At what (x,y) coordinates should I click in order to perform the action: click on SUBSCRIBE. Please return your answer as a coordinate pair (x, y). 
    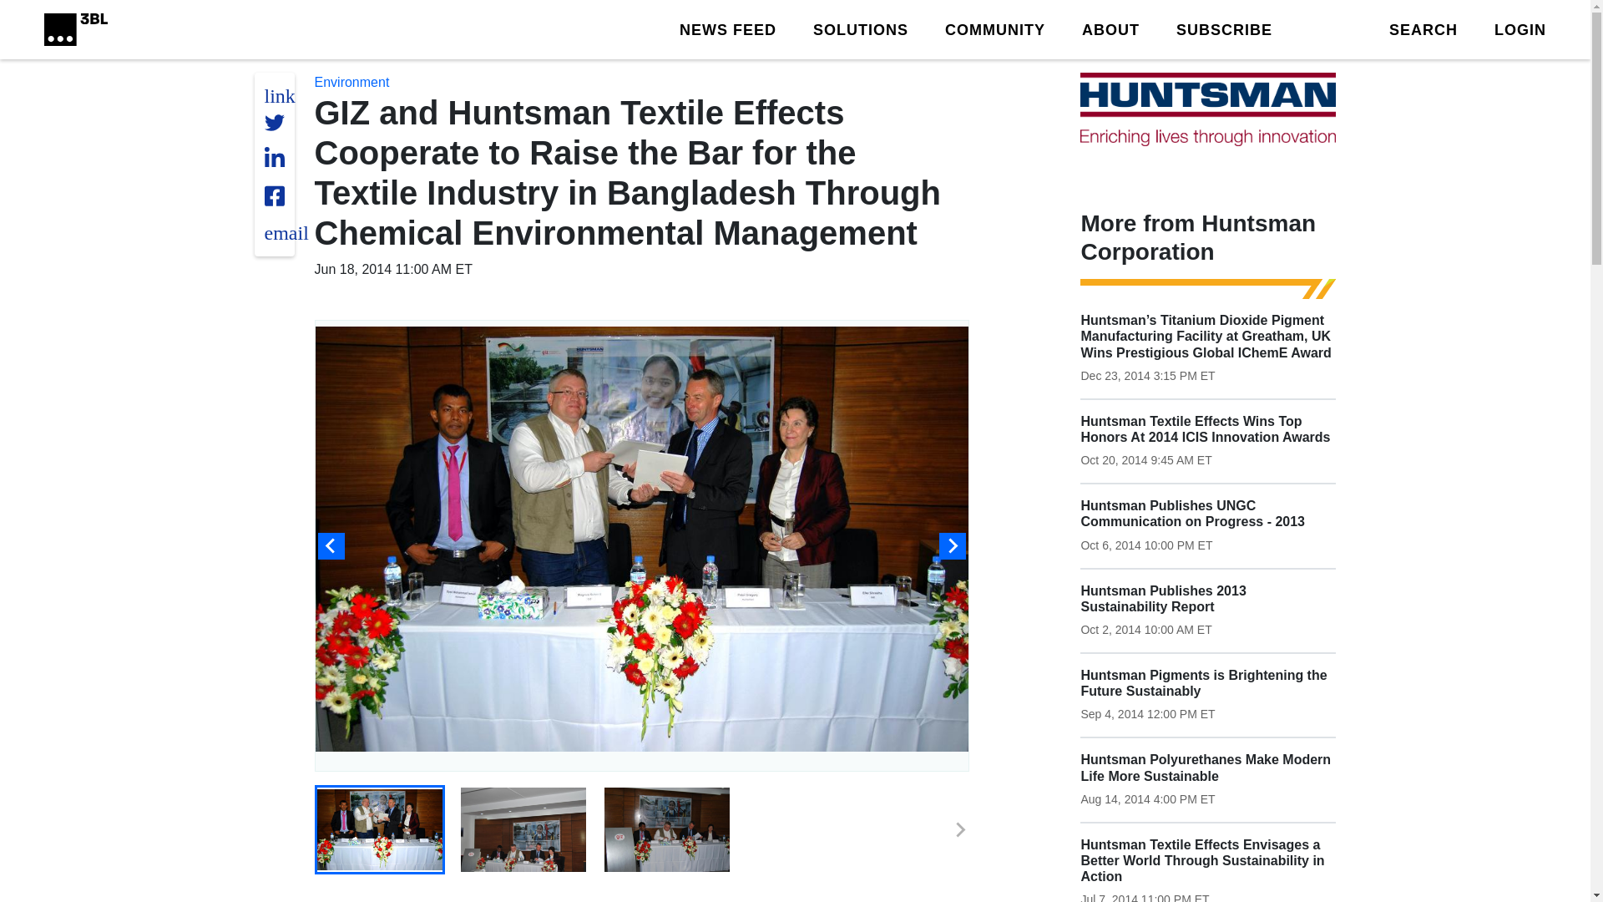
    Looking at the image, I should click on (1224, 28).